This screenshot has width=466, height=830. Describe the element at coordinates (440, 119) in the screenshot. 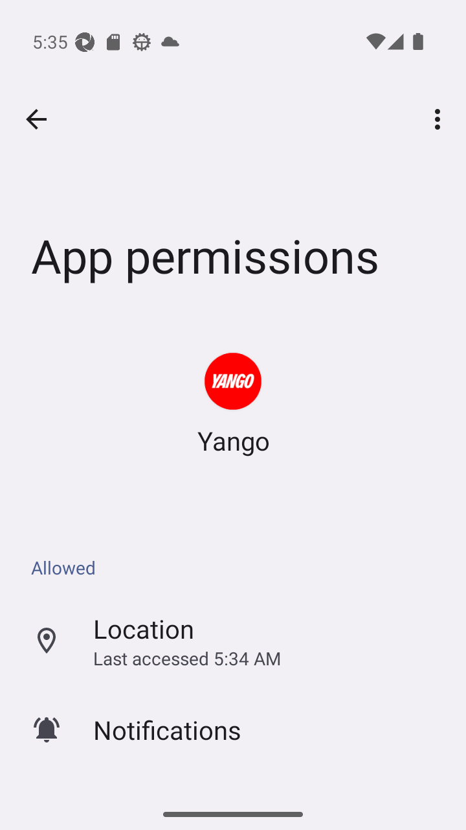

I see `More options` at that location.